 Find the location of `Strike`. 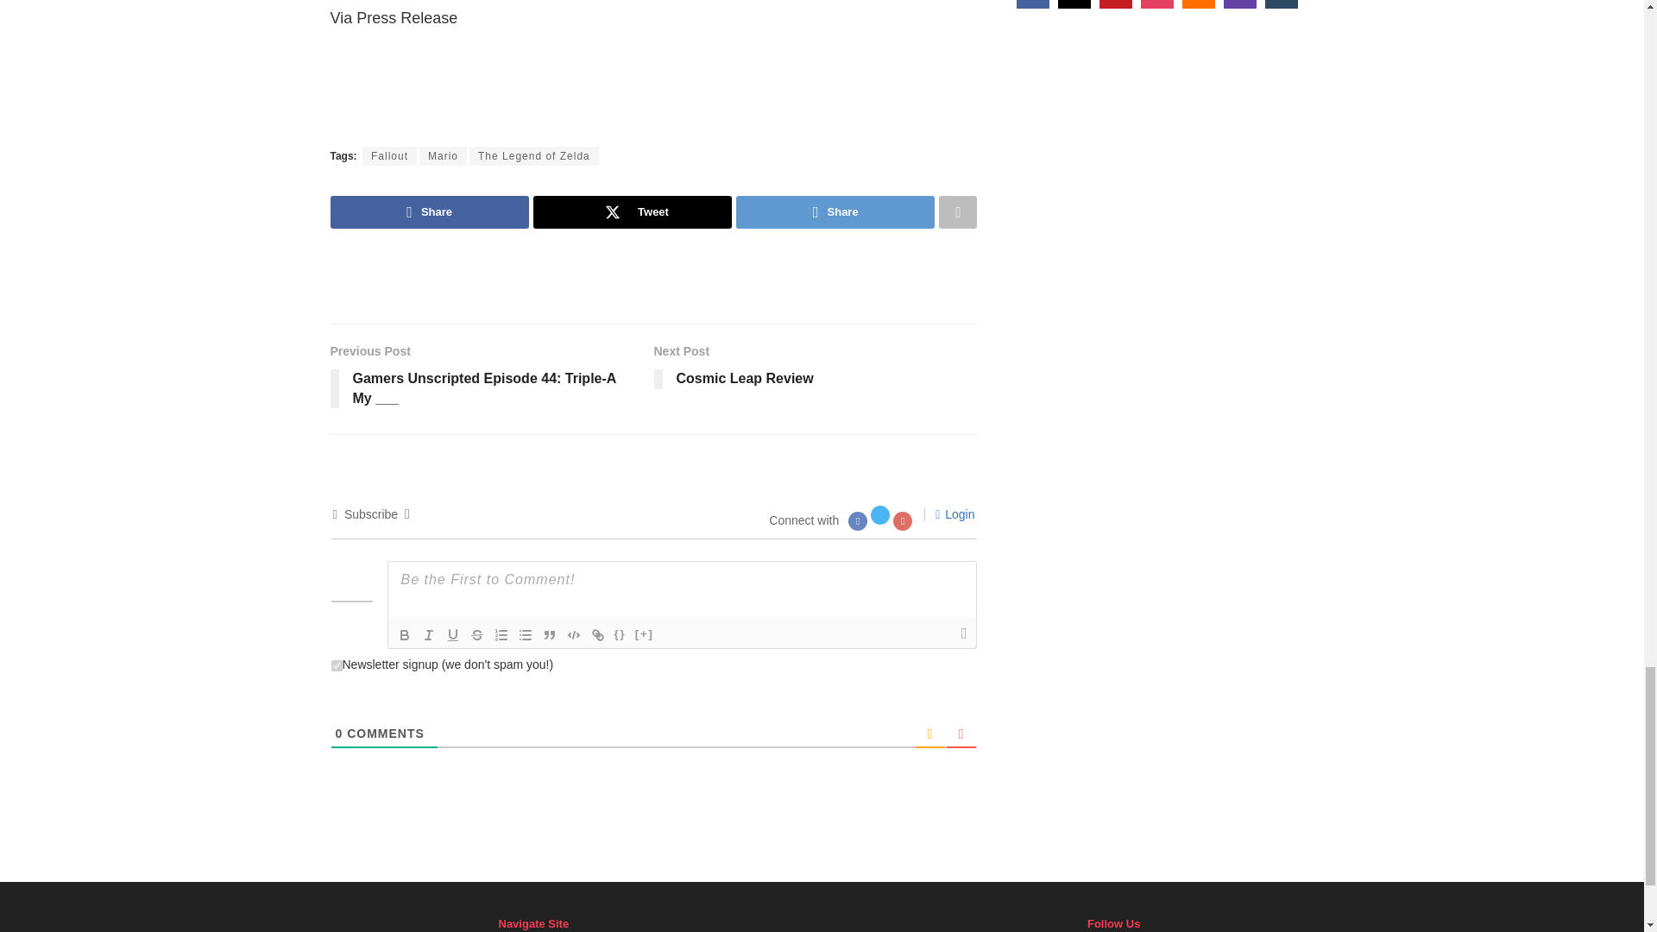

Strike is located at coordinates (476, 635).